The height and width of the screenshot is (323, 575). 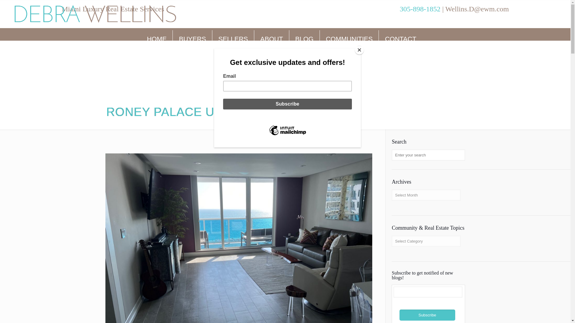 What do you see at coordinates (157, 39) in the screenshot?
I see `HOME` at bounding box center [157, 39].